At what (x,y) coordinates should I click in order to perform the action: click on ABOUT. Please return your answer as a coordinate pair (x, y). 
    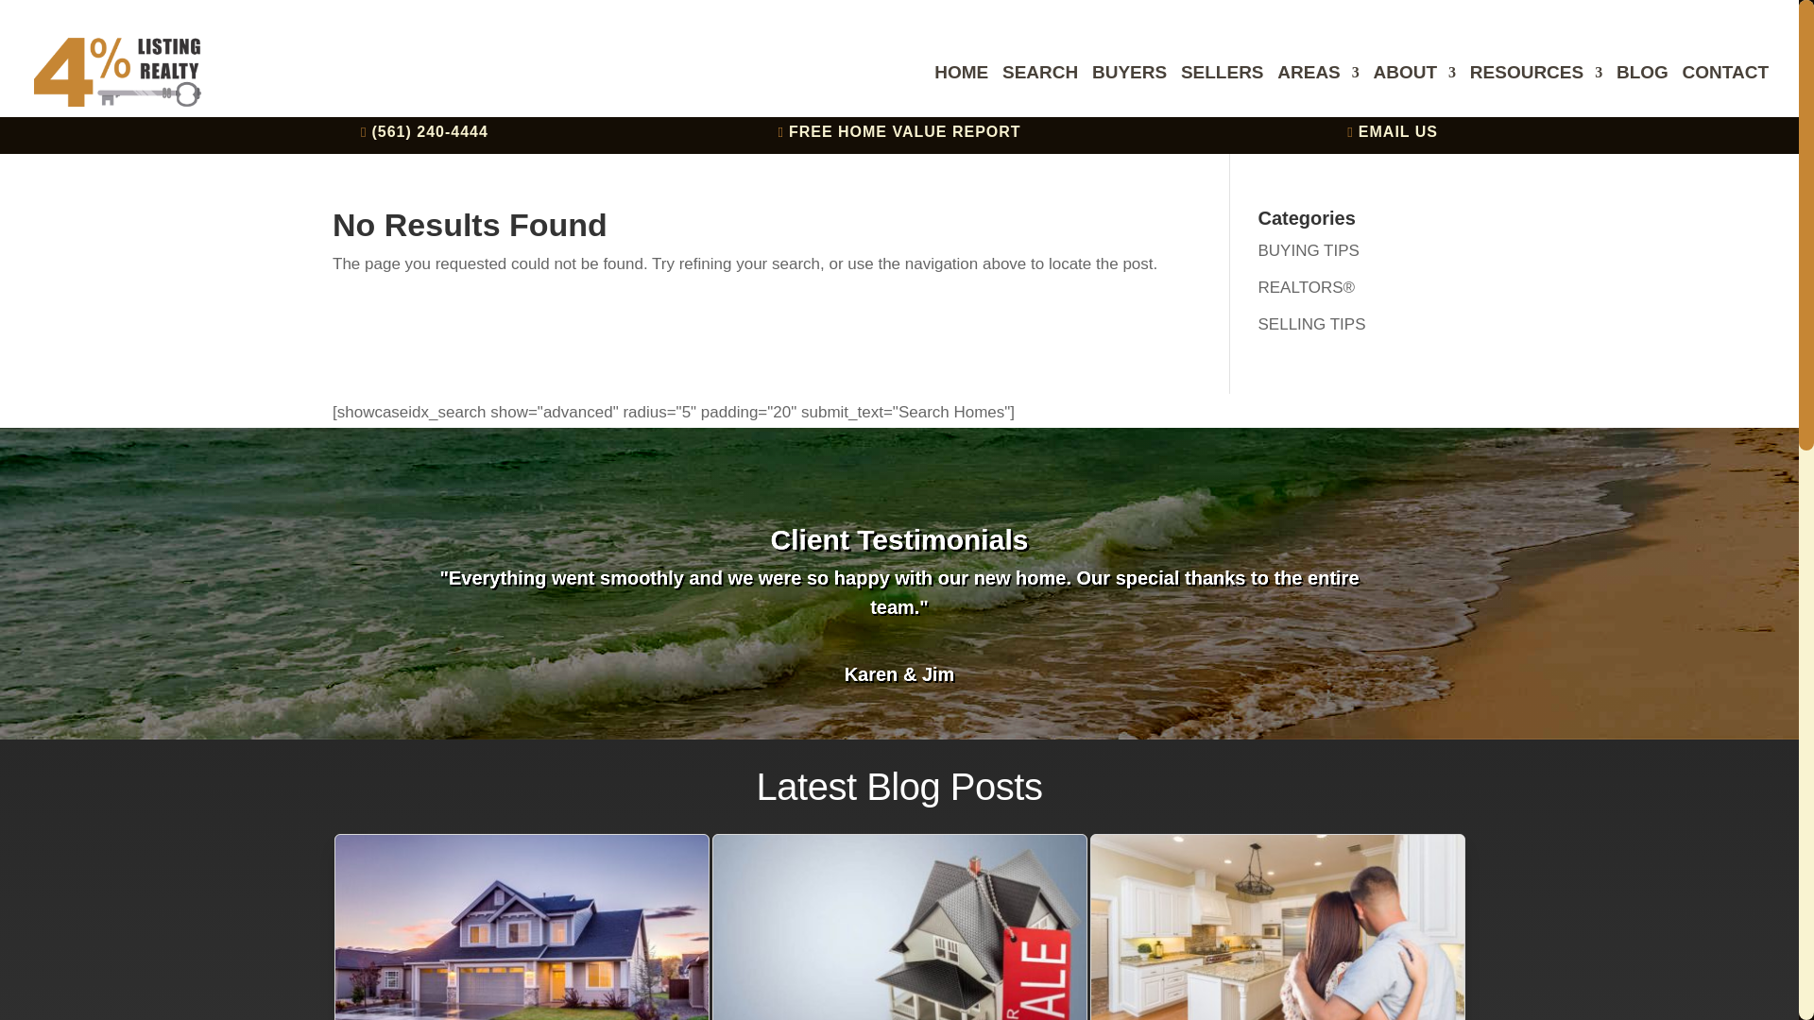
    Looking at the image, I should click on (1414, 92).